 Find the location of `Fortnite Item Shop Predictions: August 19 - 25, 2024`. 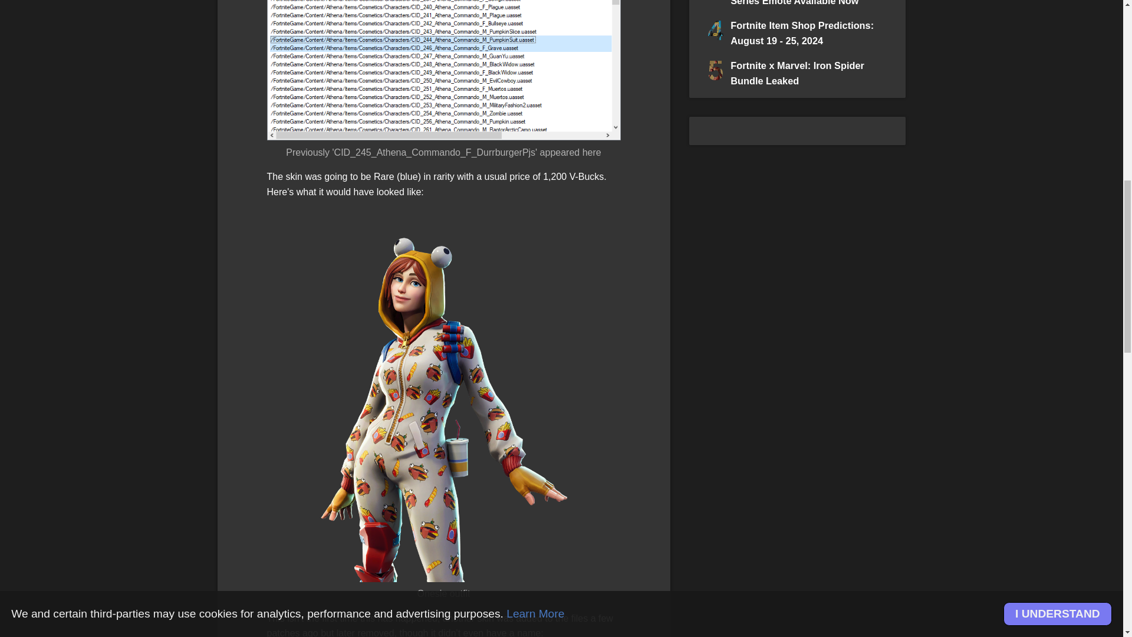

Fortnite Item Shop Predictions: August 19 - 25, 2024 is located at coordinates (802, 33).